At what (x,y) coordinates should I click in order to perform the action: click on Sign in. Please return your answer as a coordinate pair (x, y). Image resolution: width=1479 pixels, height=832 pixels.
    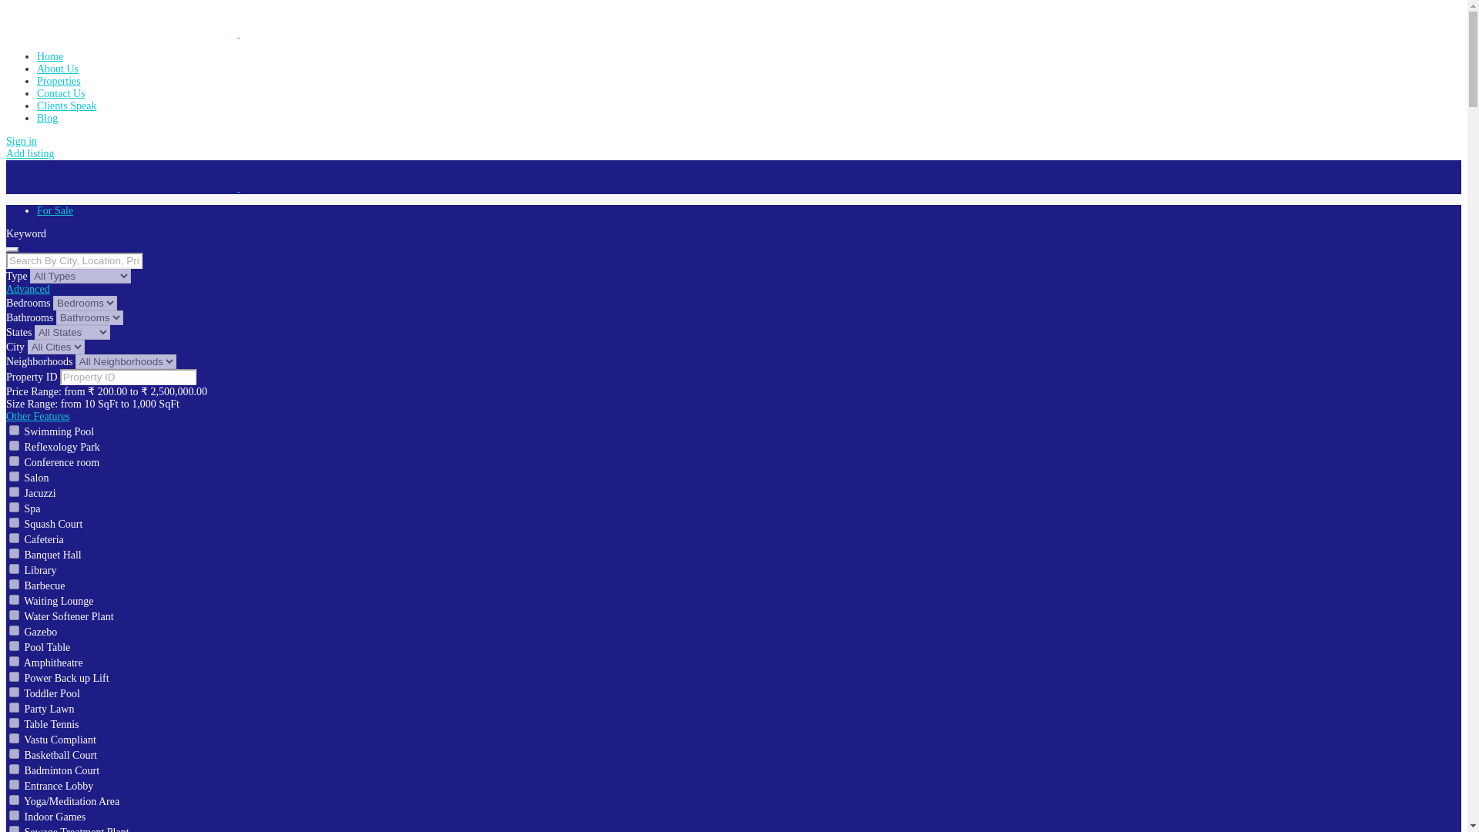
    Looking at the image, I should click on (22, 142).